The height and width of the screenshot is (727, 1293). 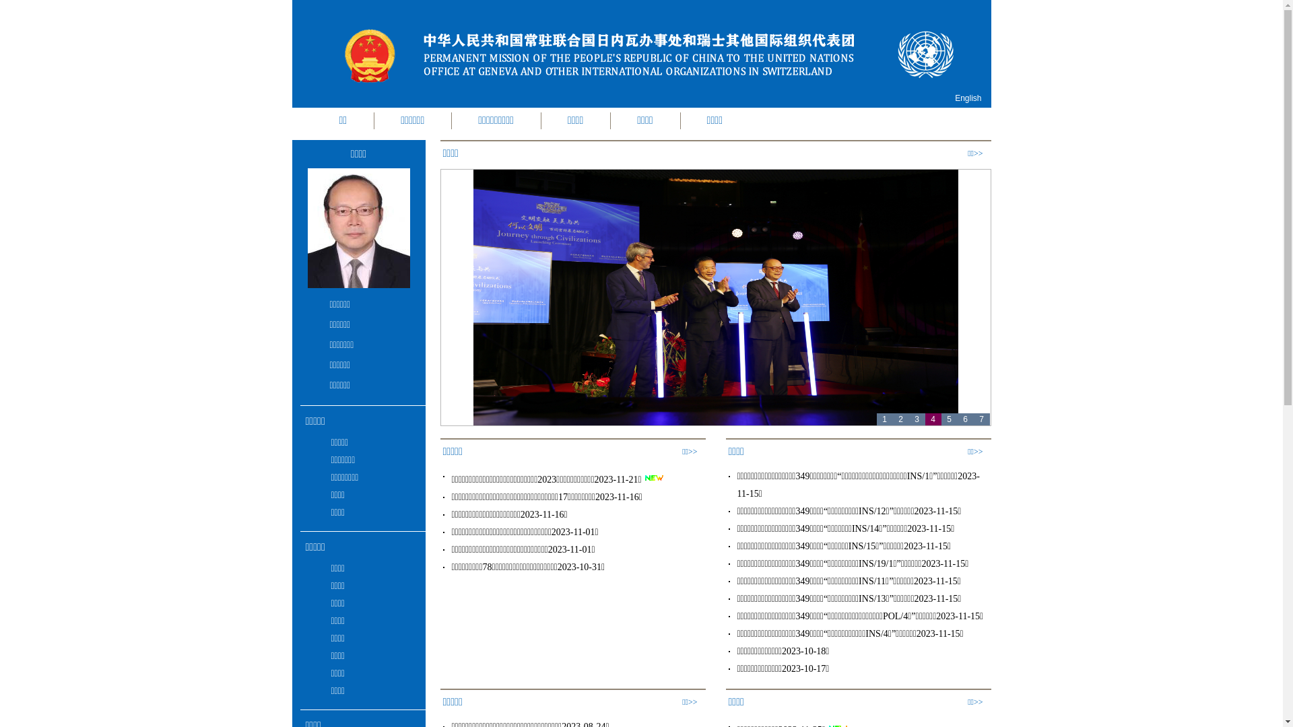 What do you see at coordinates (968, 98) in the screenshot?
I see `English` at bounding box center [968, 98].